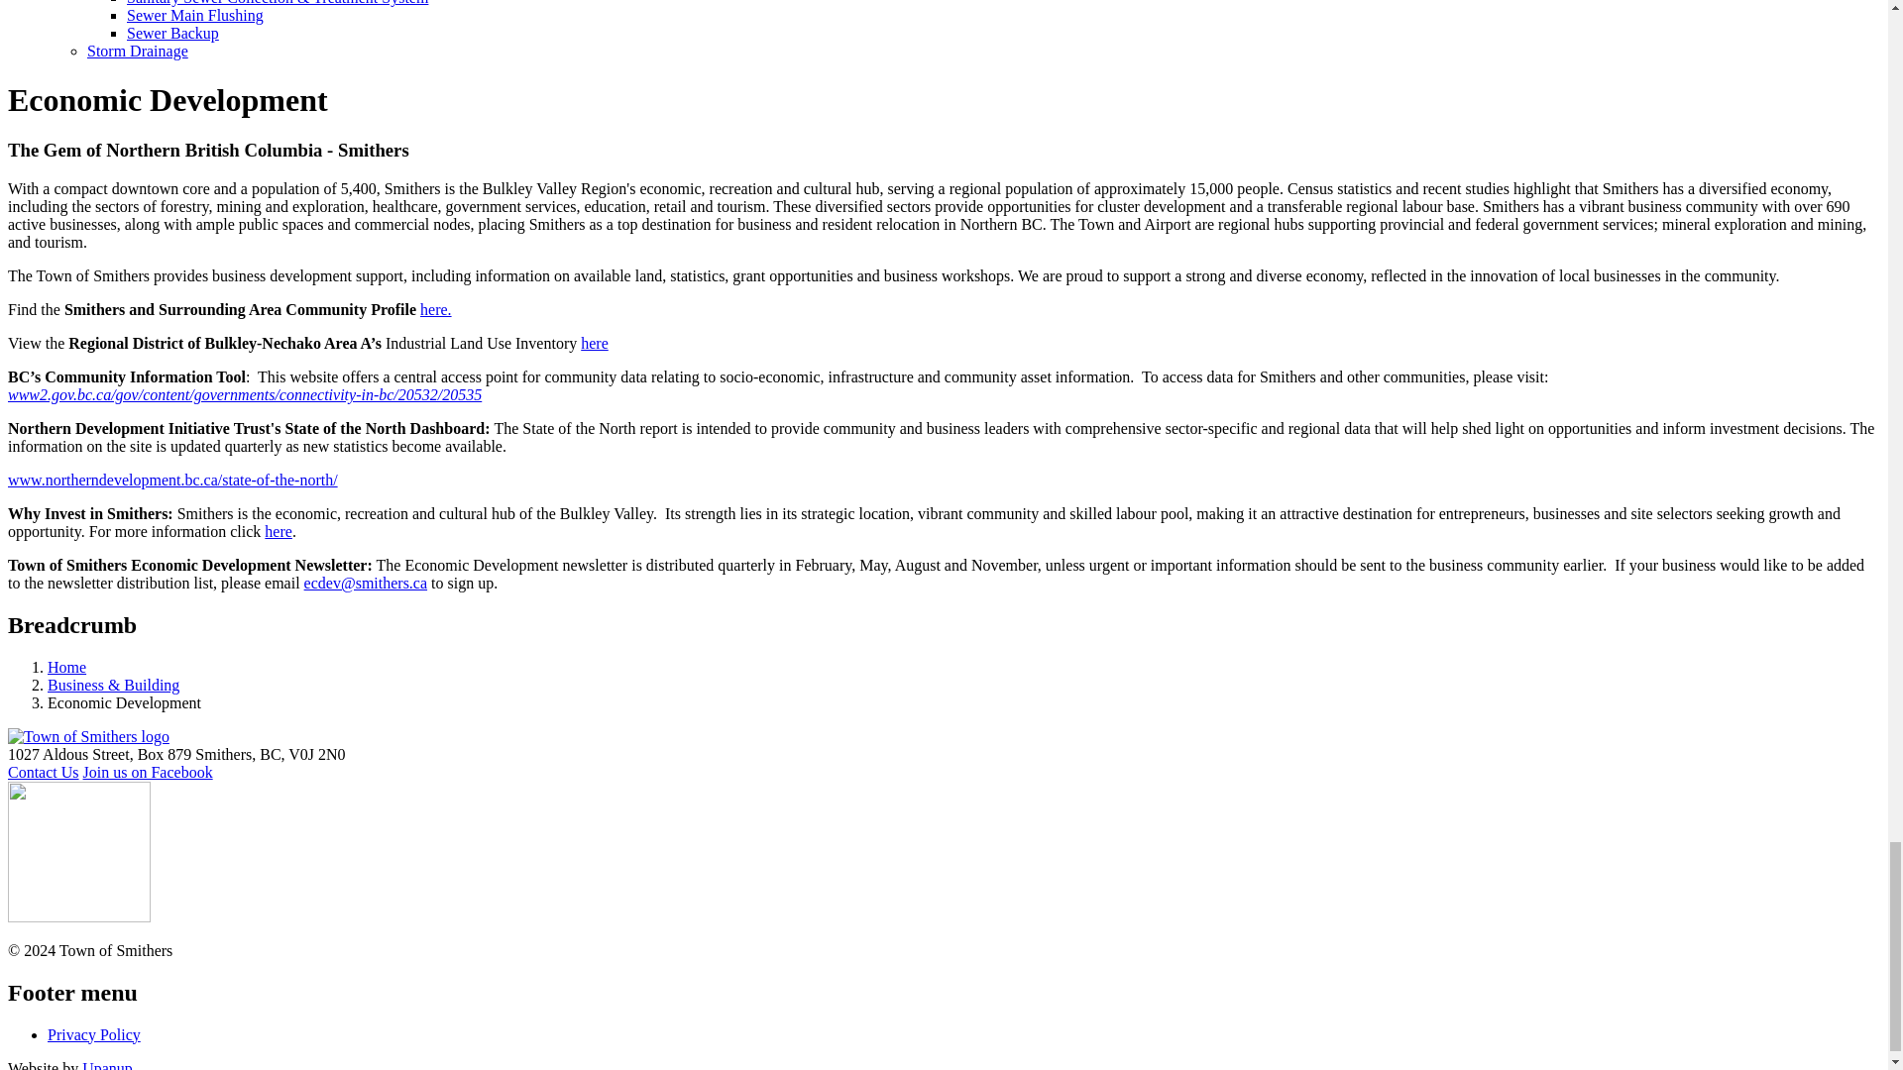 This screenshot has height=1070, width=1903. What do you see at coordinates (436, 309) in the screenshot?
I see `Smithers Community Profile 2024` at bounding box center [436, 309].